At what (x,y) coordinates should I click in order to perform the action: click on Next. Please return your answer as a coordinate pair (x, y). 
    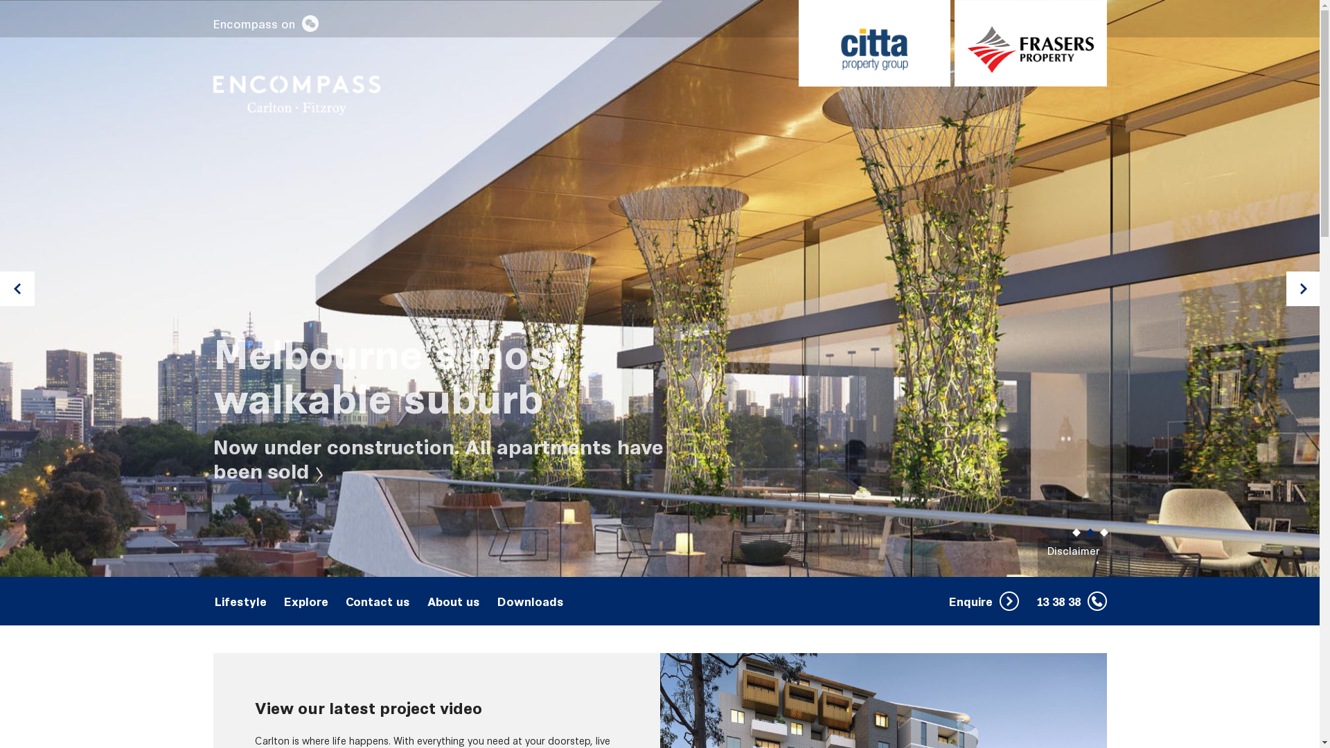
    Looking at the image, I should click on (1304, 289).